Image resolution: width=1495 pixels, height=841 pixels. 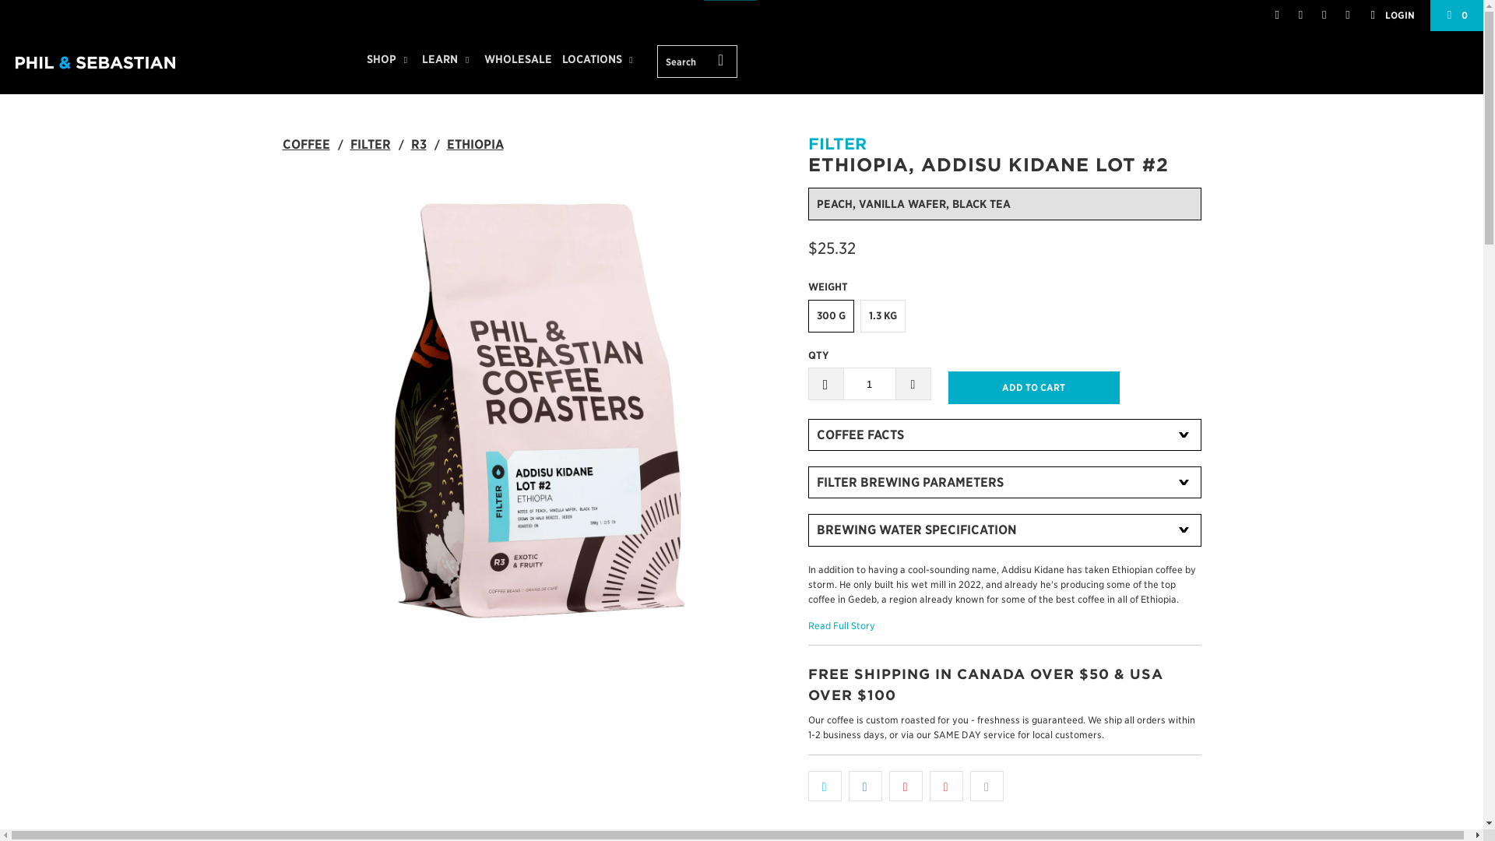 What do you see at coordinates (1392, 16) in the screenshot?
I see `My Account ` at bounding box center [1392, 16].